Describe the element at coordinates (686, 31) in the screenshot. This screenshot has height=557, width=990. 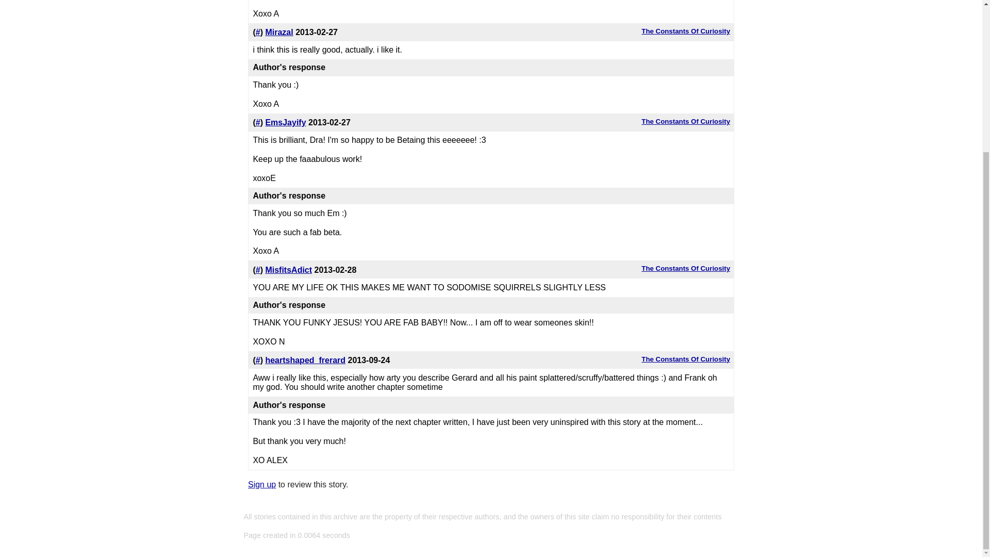
I see `The Constants Of Curiosity` at that location.